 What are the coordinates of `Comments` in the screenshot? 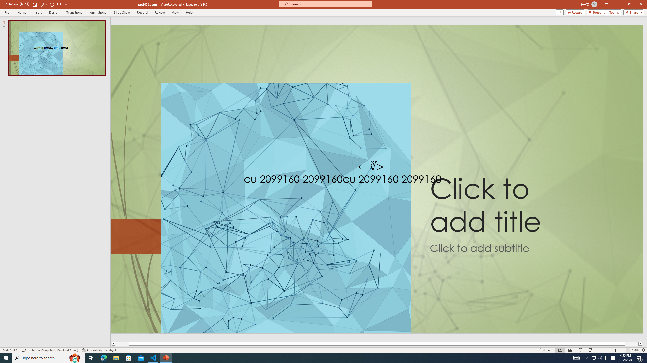 It's located at (560, 12).